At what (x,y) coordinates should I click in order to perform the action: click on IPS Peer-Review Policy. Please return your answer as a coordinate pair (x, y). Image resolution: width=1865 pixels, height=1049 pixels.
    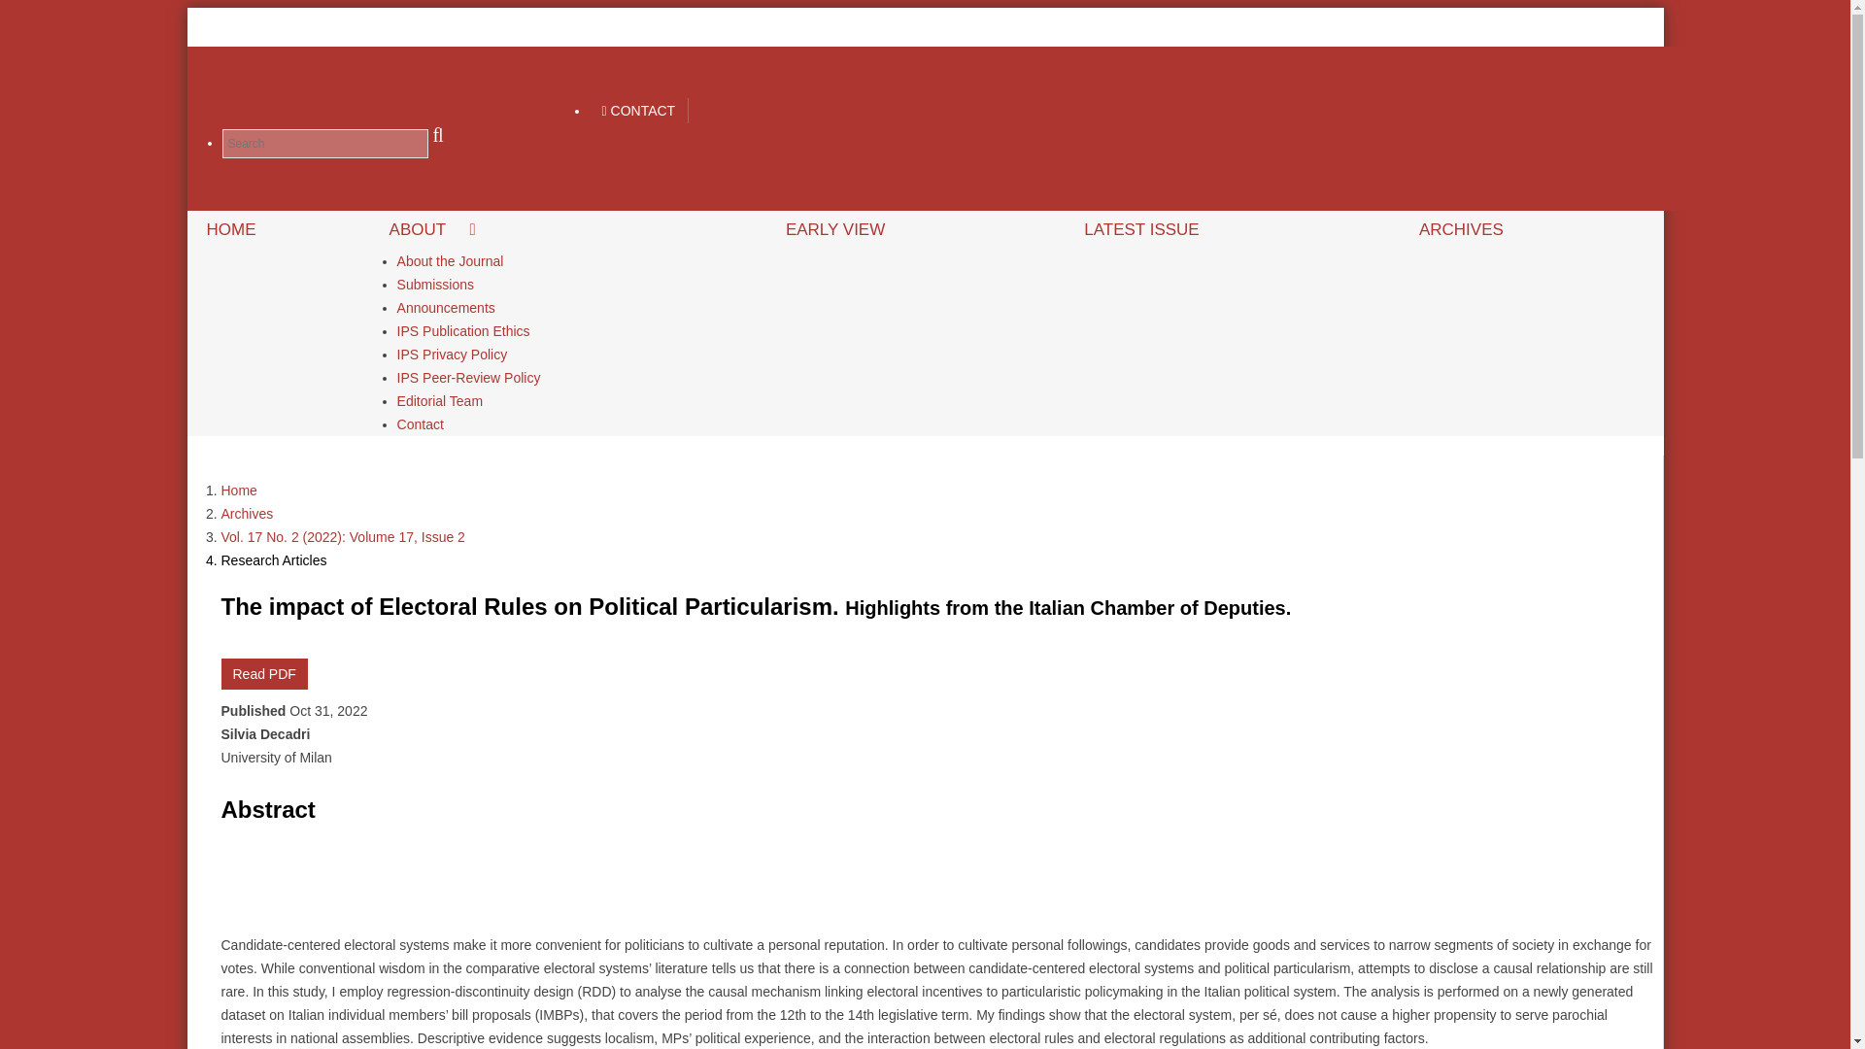
    Looking at the image, I should click on (468, 377).